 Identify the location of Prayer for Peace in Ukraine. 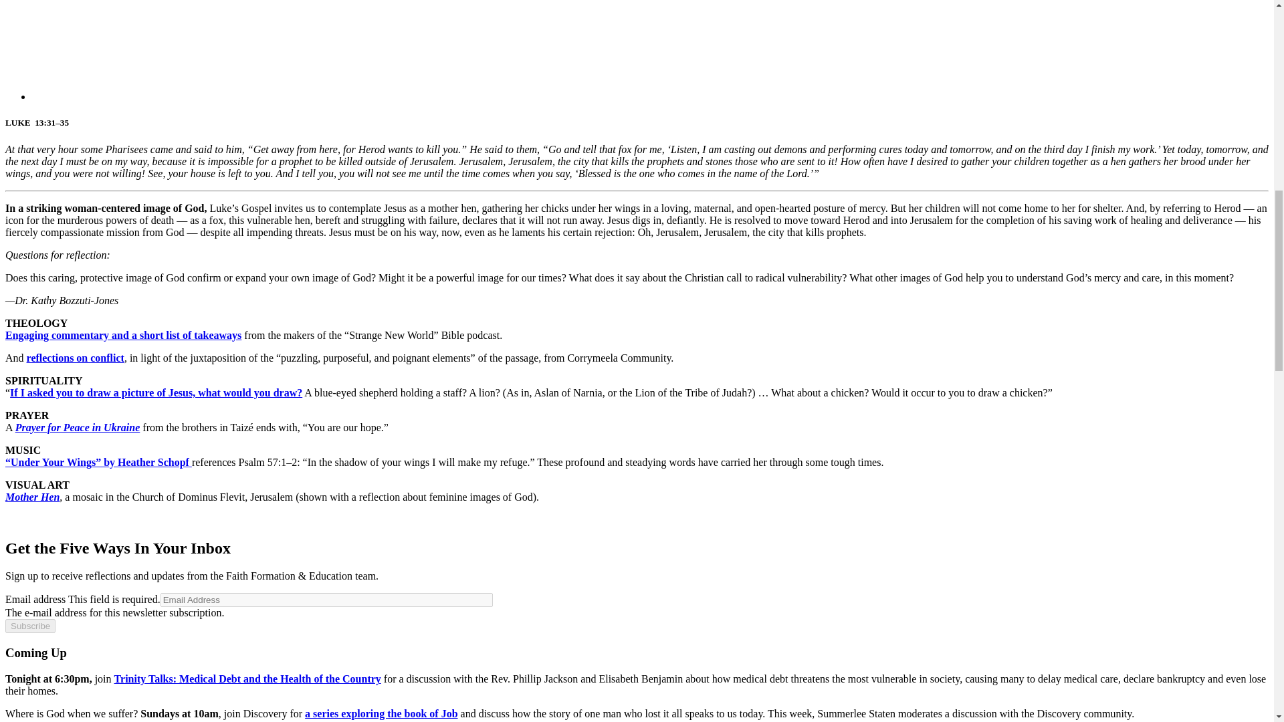
(78, 427).